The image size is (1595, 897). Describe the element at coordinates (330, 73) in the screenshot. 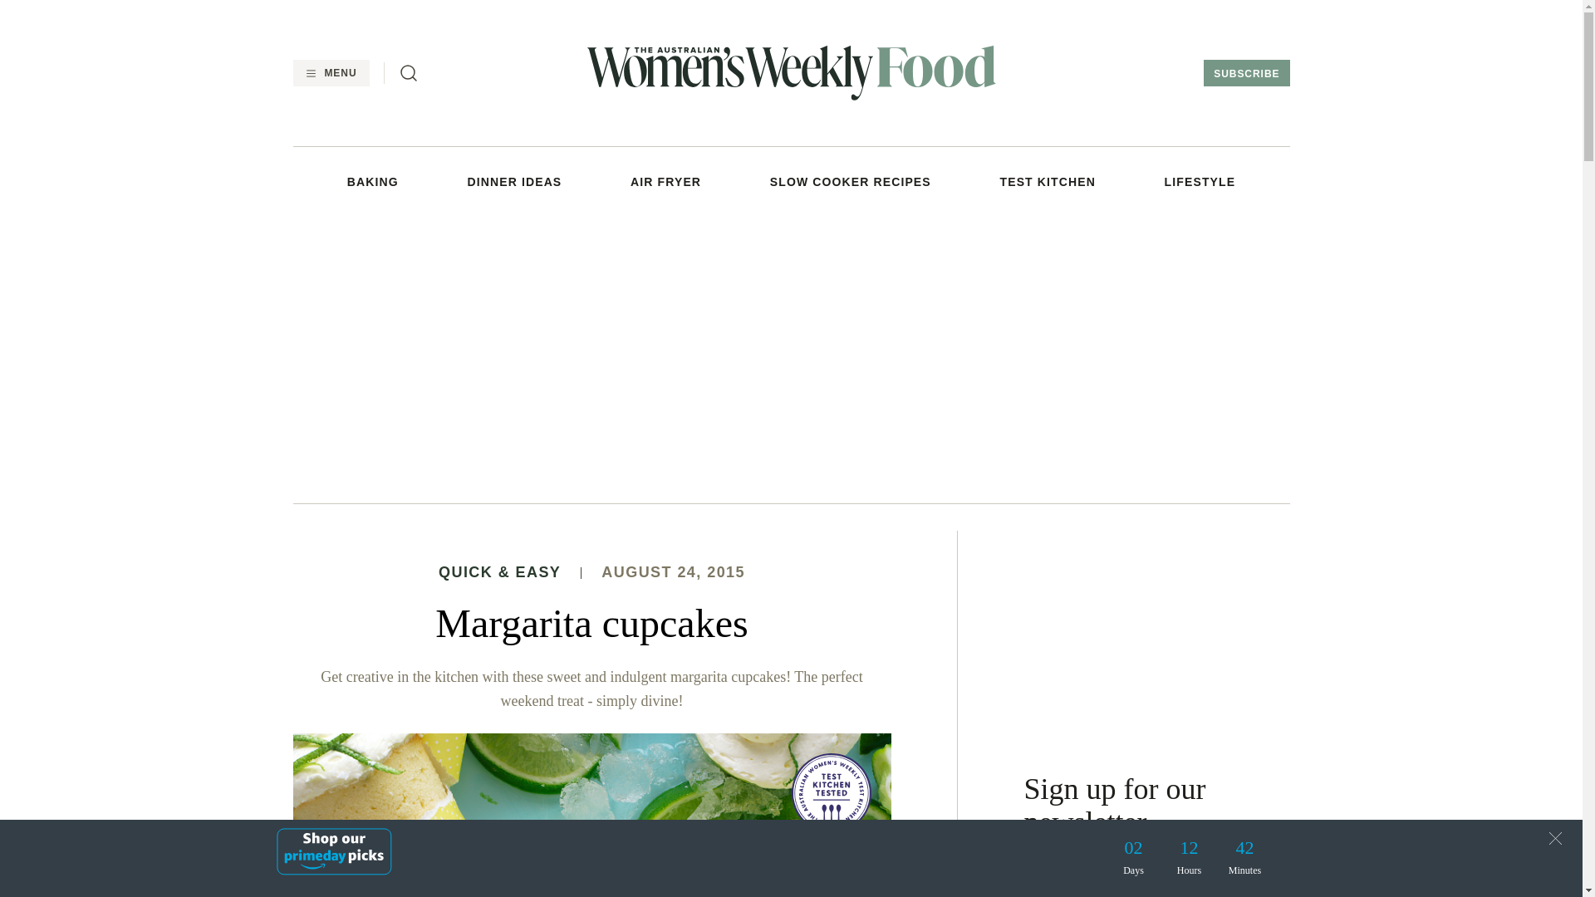

I see `MENU` at that location.